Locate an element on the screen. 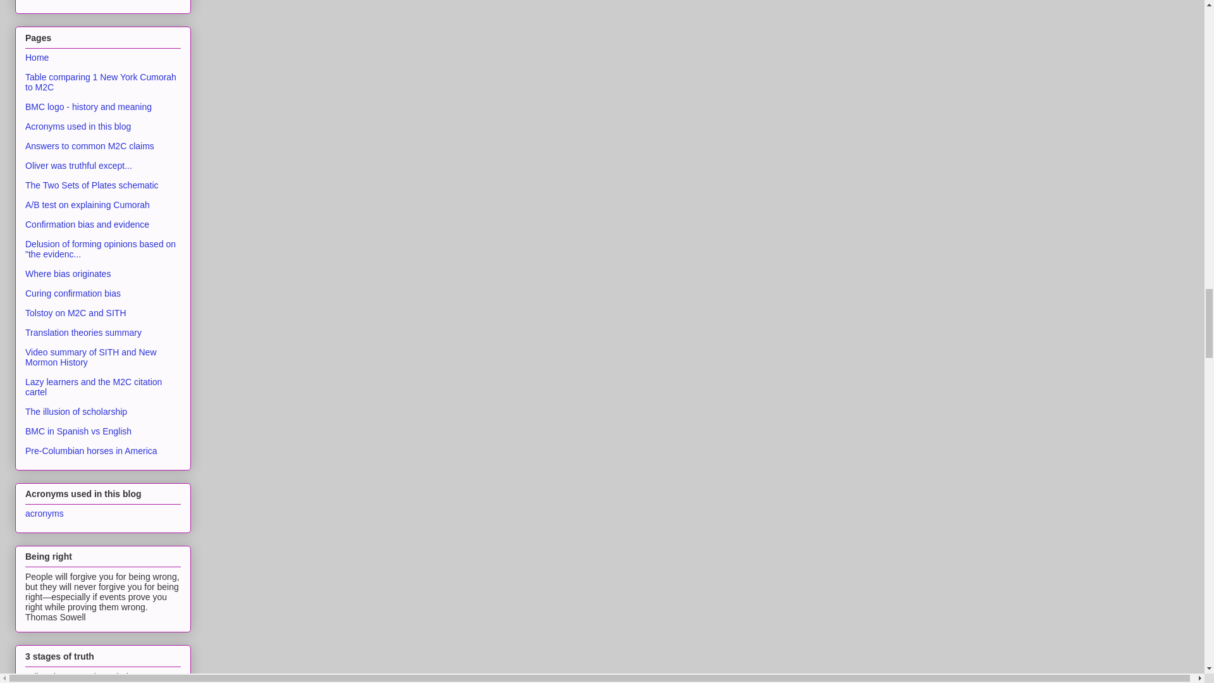  Answers to common M2C claims is located at coordinates (90, 145).